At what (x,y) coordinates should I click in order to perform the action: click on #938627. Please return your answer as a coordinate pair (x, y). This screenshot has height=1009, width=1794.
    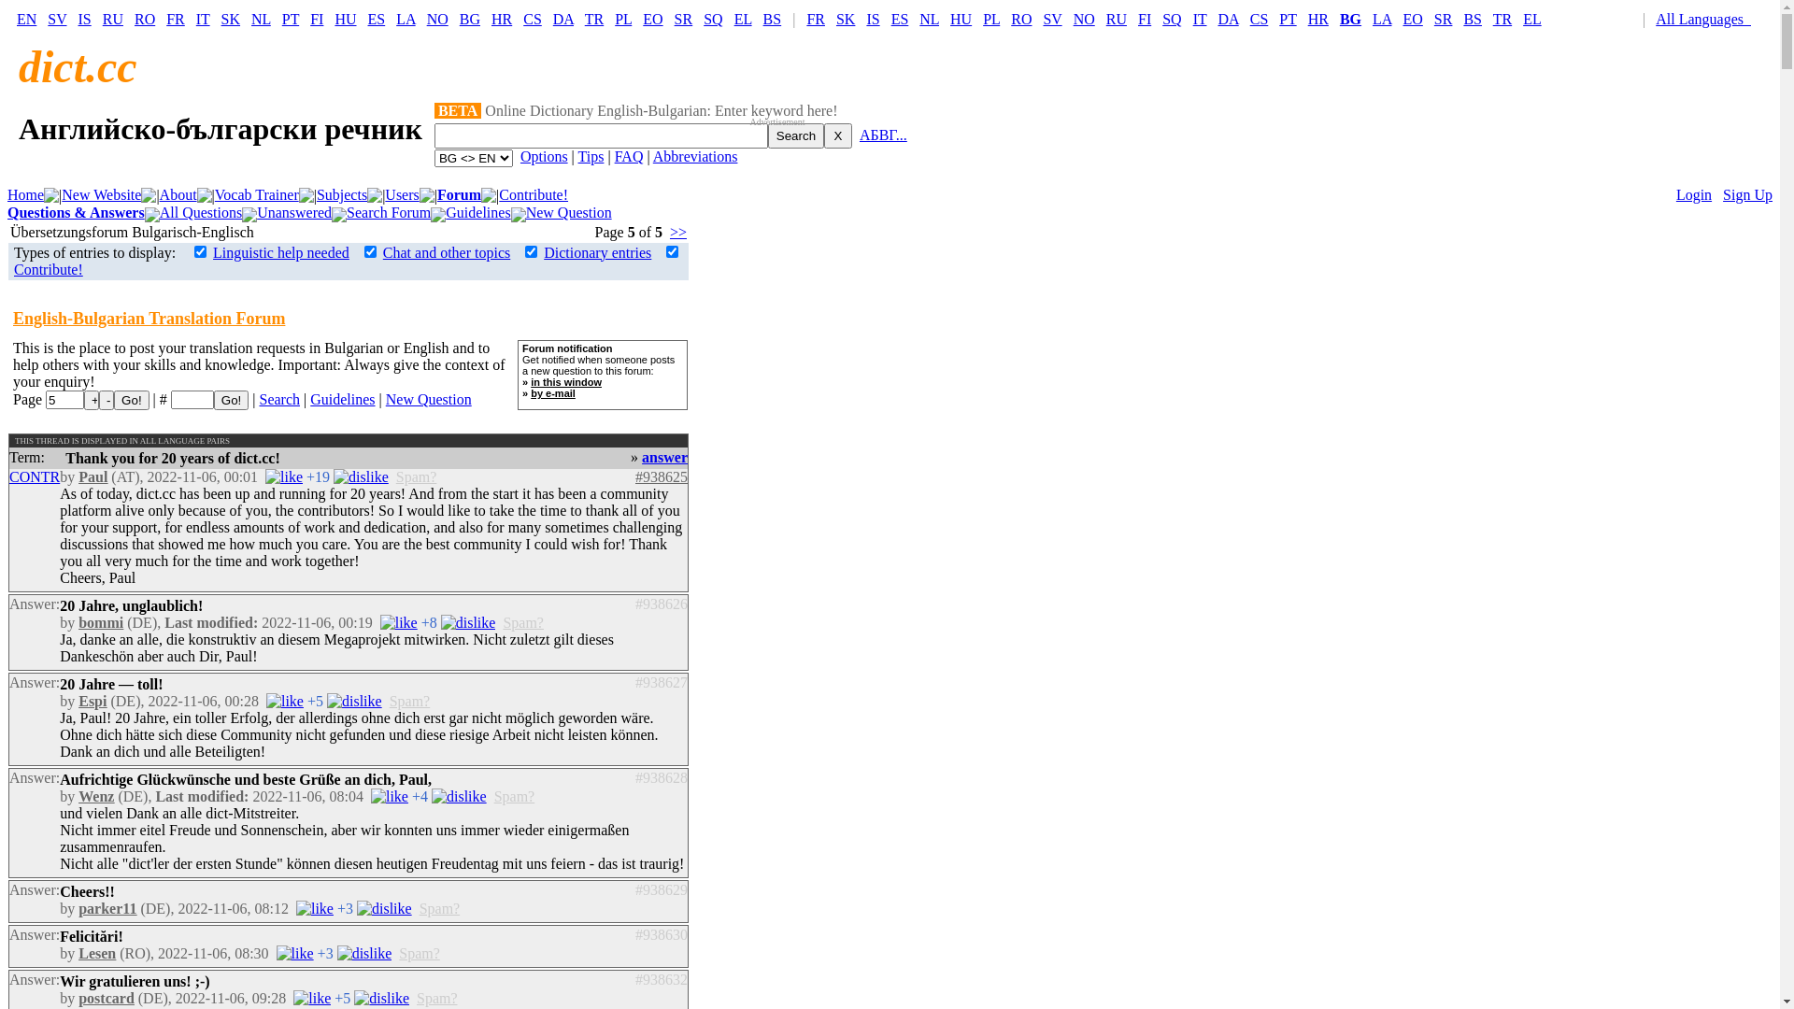
    Looking at the image, I should click on (662, 682).